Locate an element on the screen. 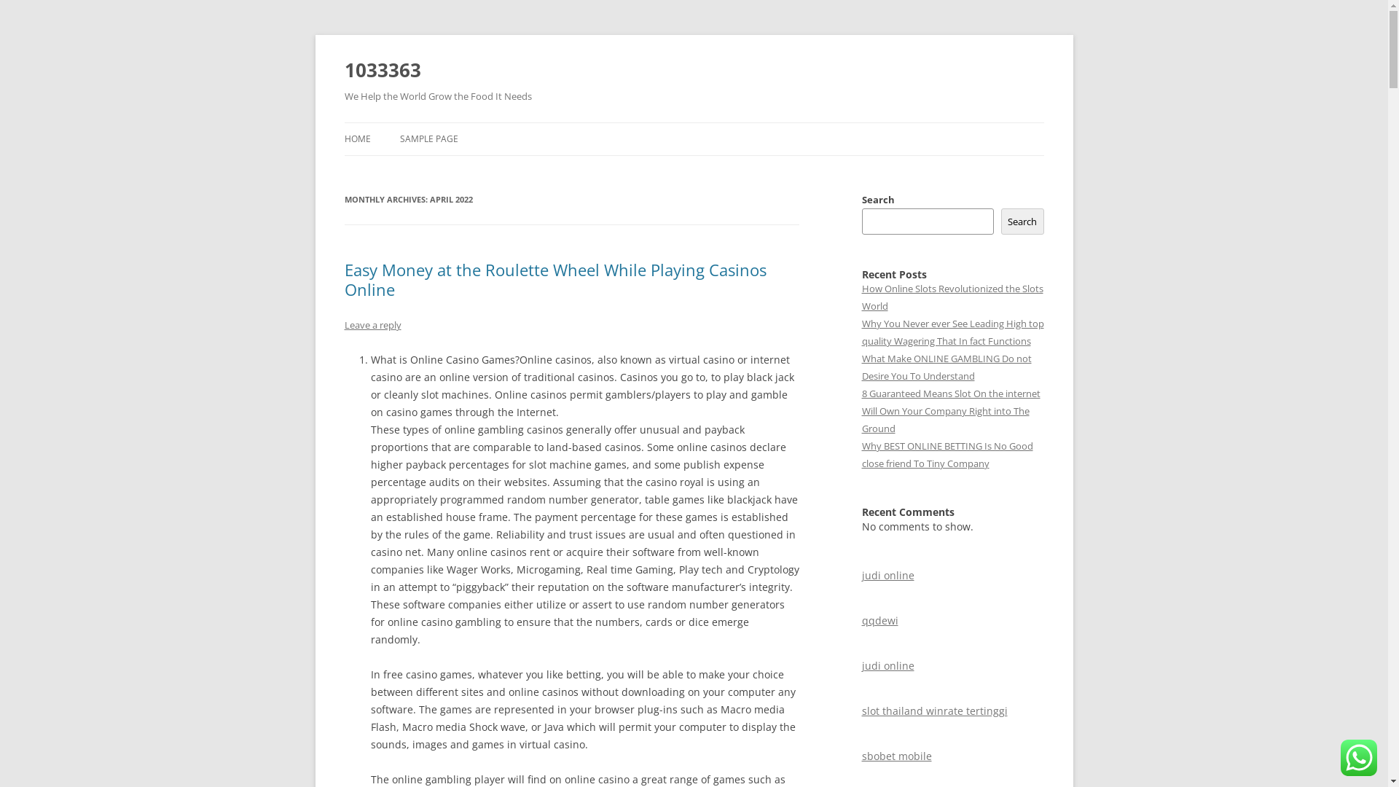  qqdewi is located at coordinates (879, 621).